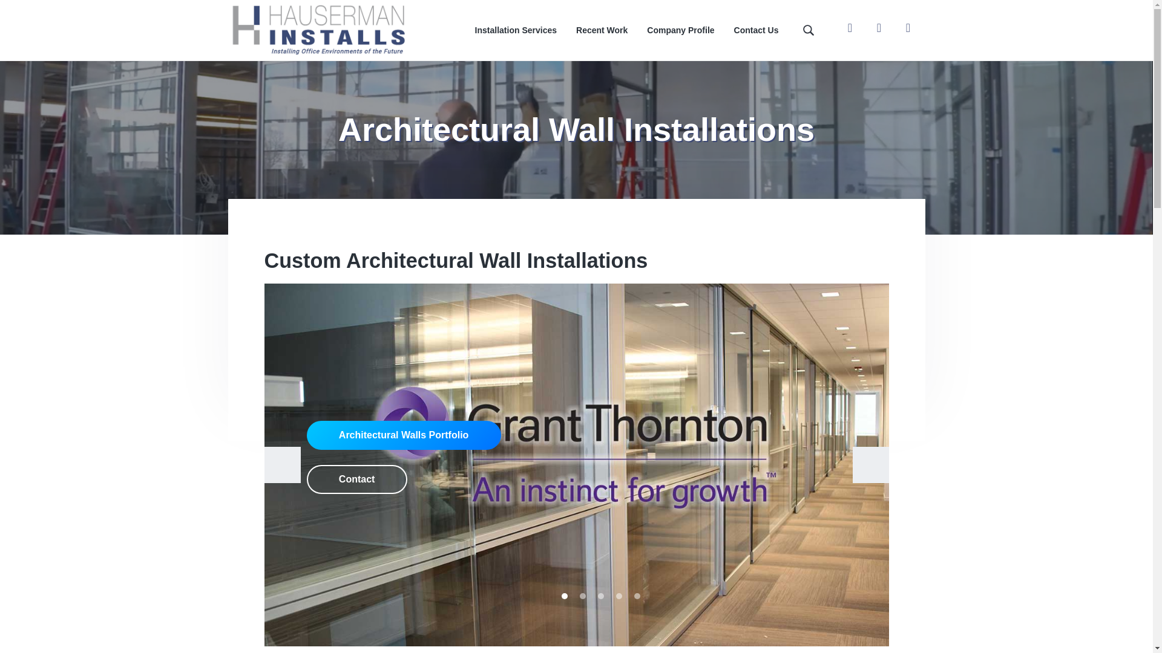  I want to click on LinkedIn, so click(908, 27).